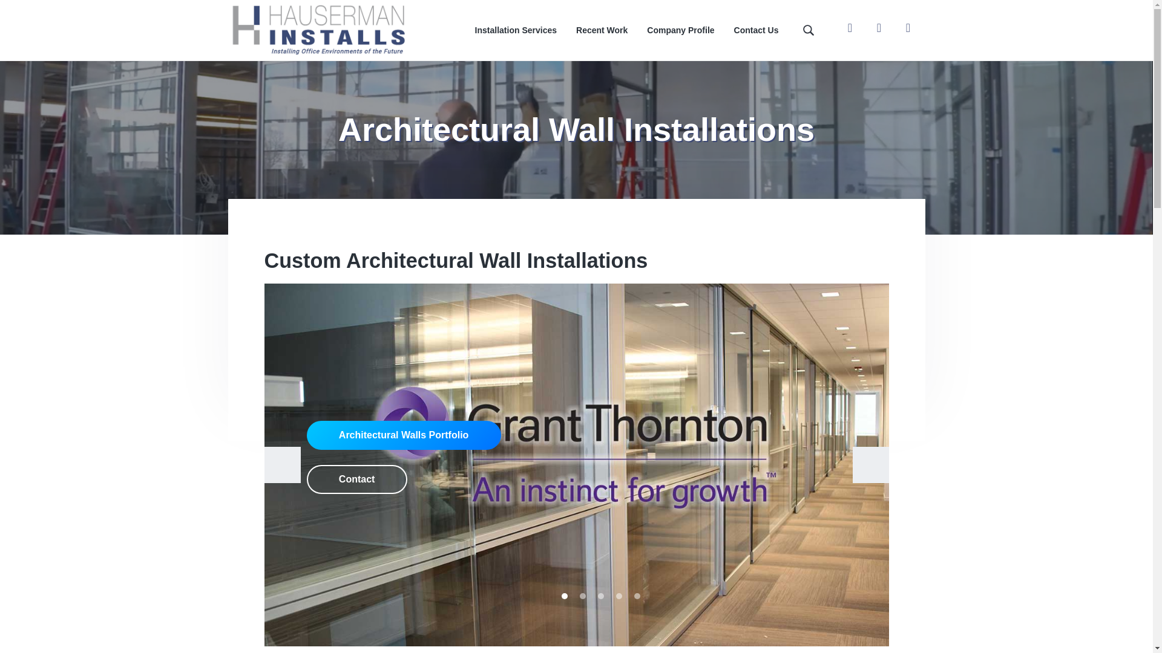  I want to click on LinkedIn, so click(908, 27).